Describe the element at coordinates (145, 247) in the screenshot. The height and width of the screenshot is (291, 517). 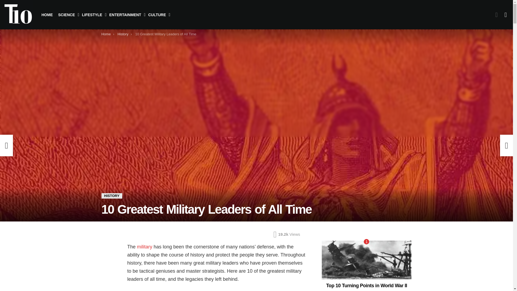
I see `military` at that location.